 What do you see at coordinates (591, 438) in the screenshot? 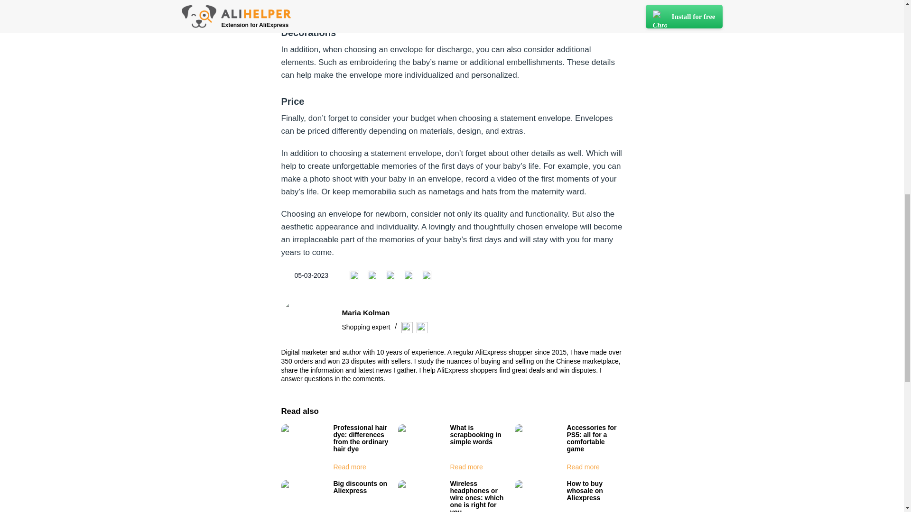
I see `Accessories for PS5: all for a comfortable game` at bounding box center [591, 438].